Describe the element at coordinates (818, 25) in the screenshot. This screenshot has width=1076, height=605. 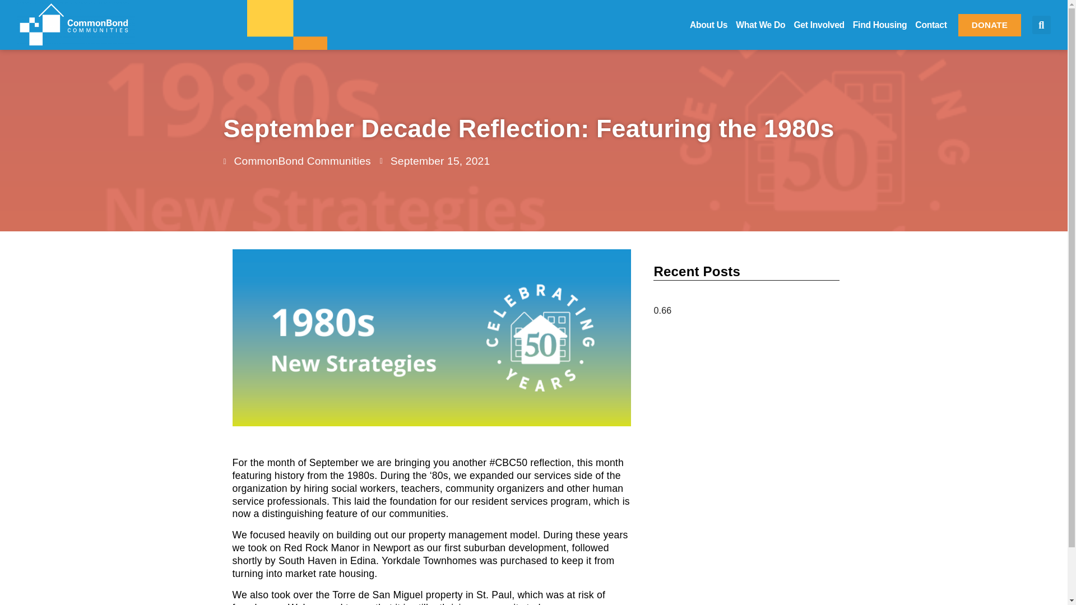
I see `Get Involved` at that location.